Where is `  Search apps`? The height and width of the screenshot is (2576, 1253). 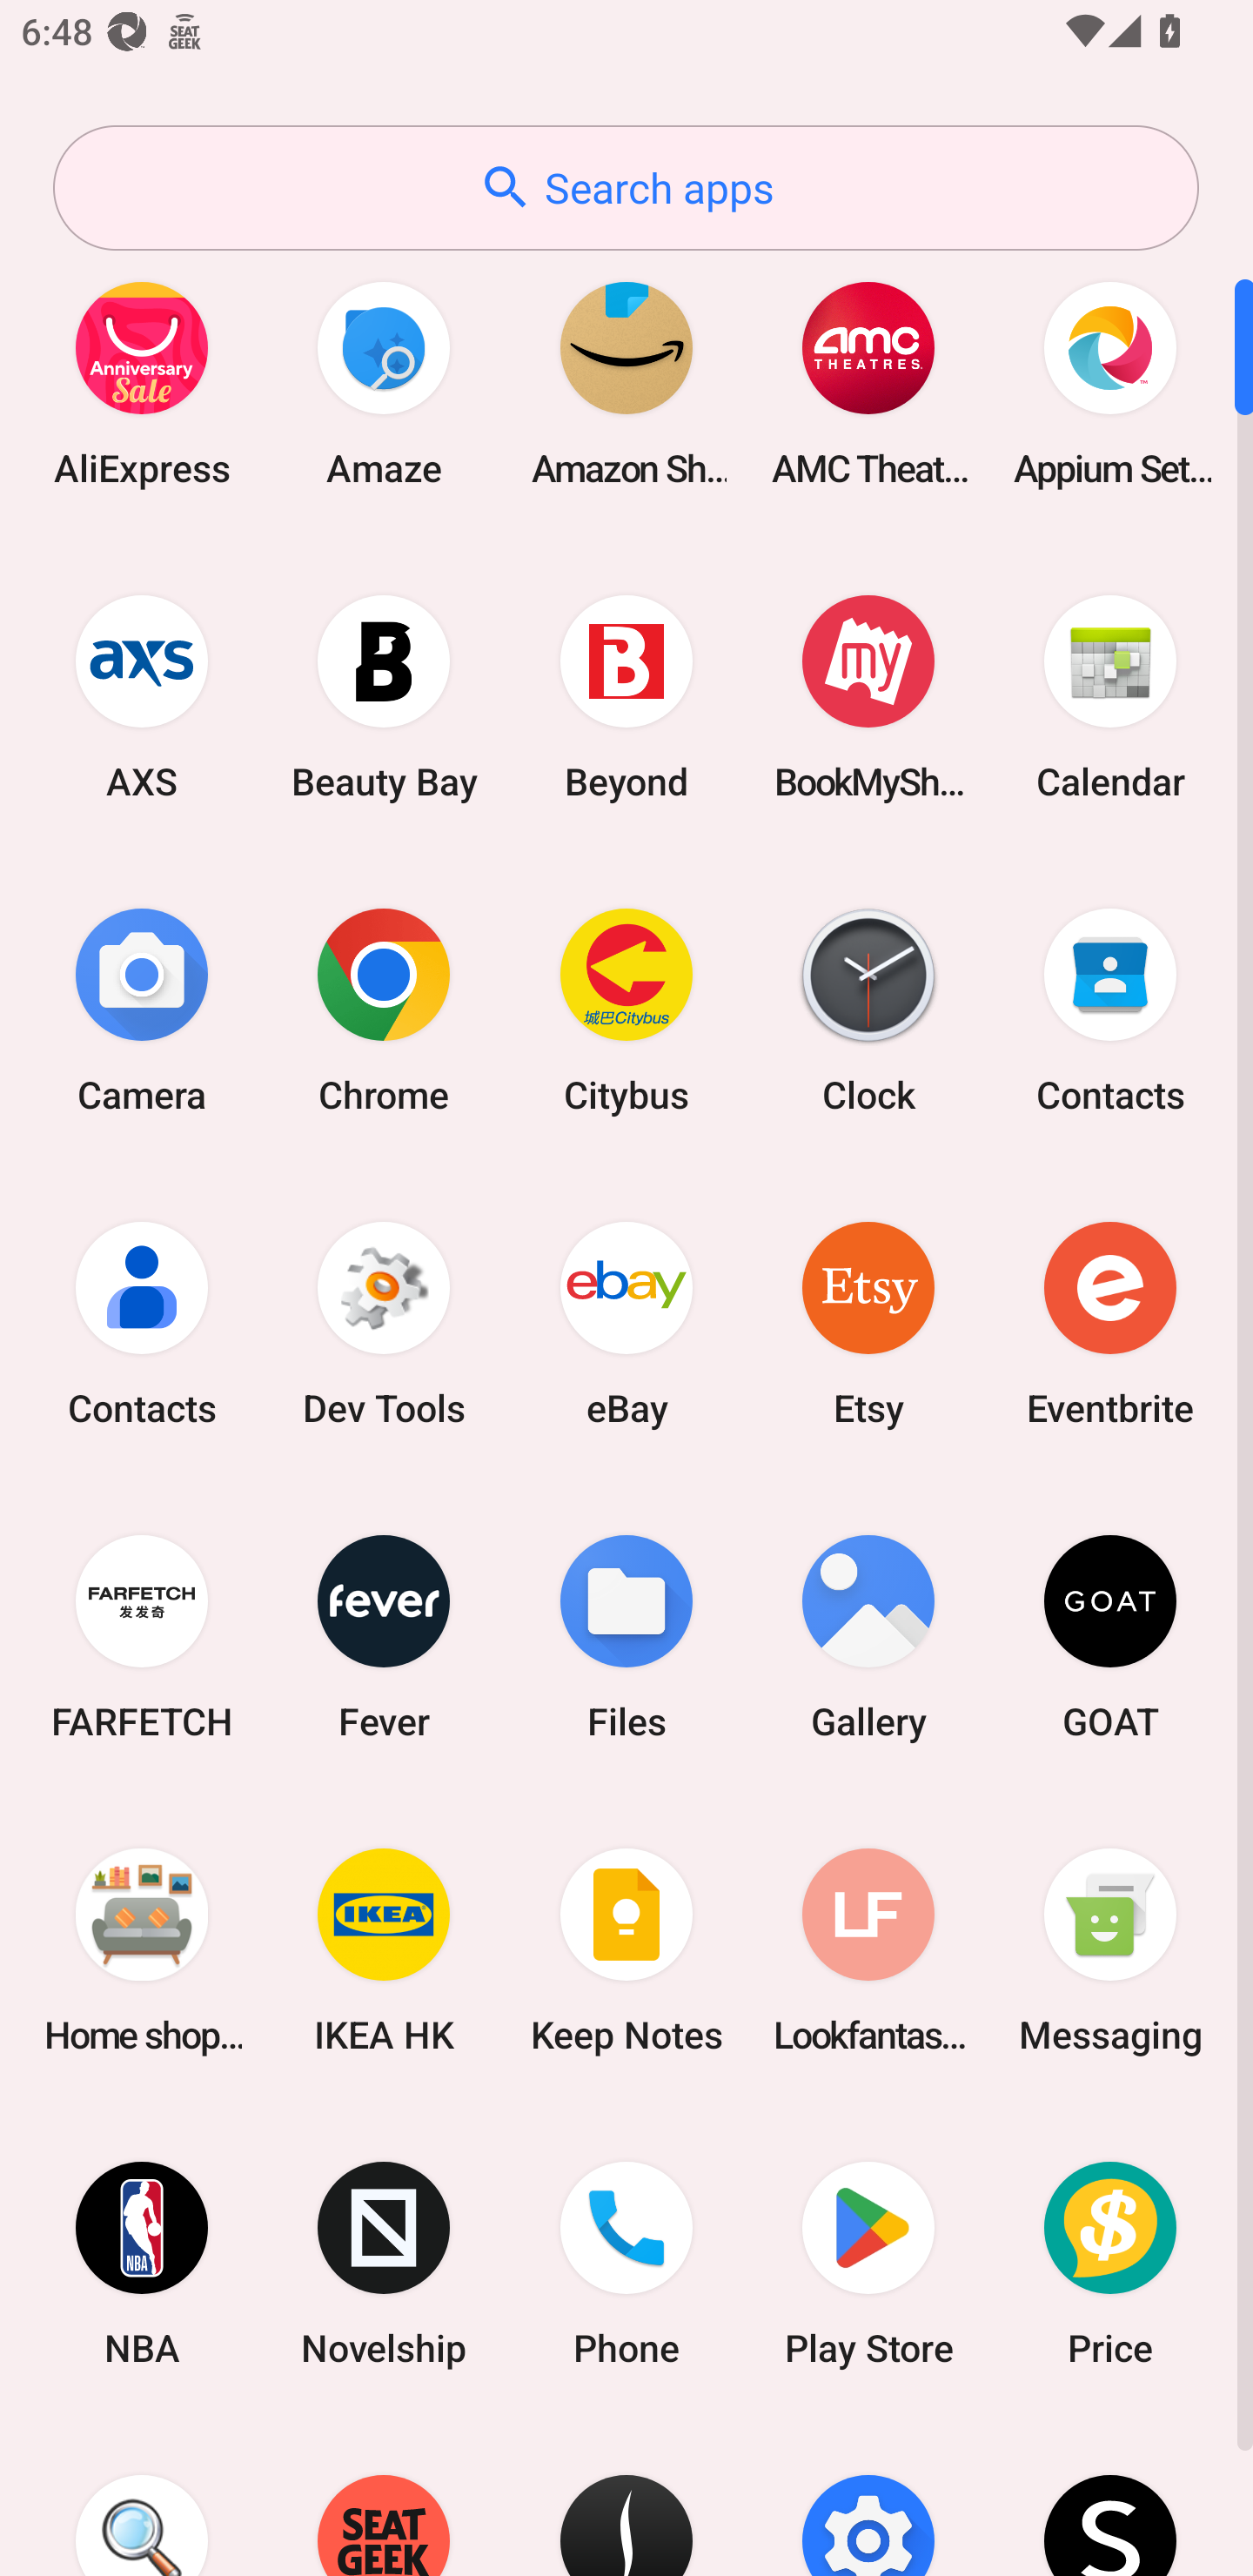
  Search apps is located at coordinates (626, 188).